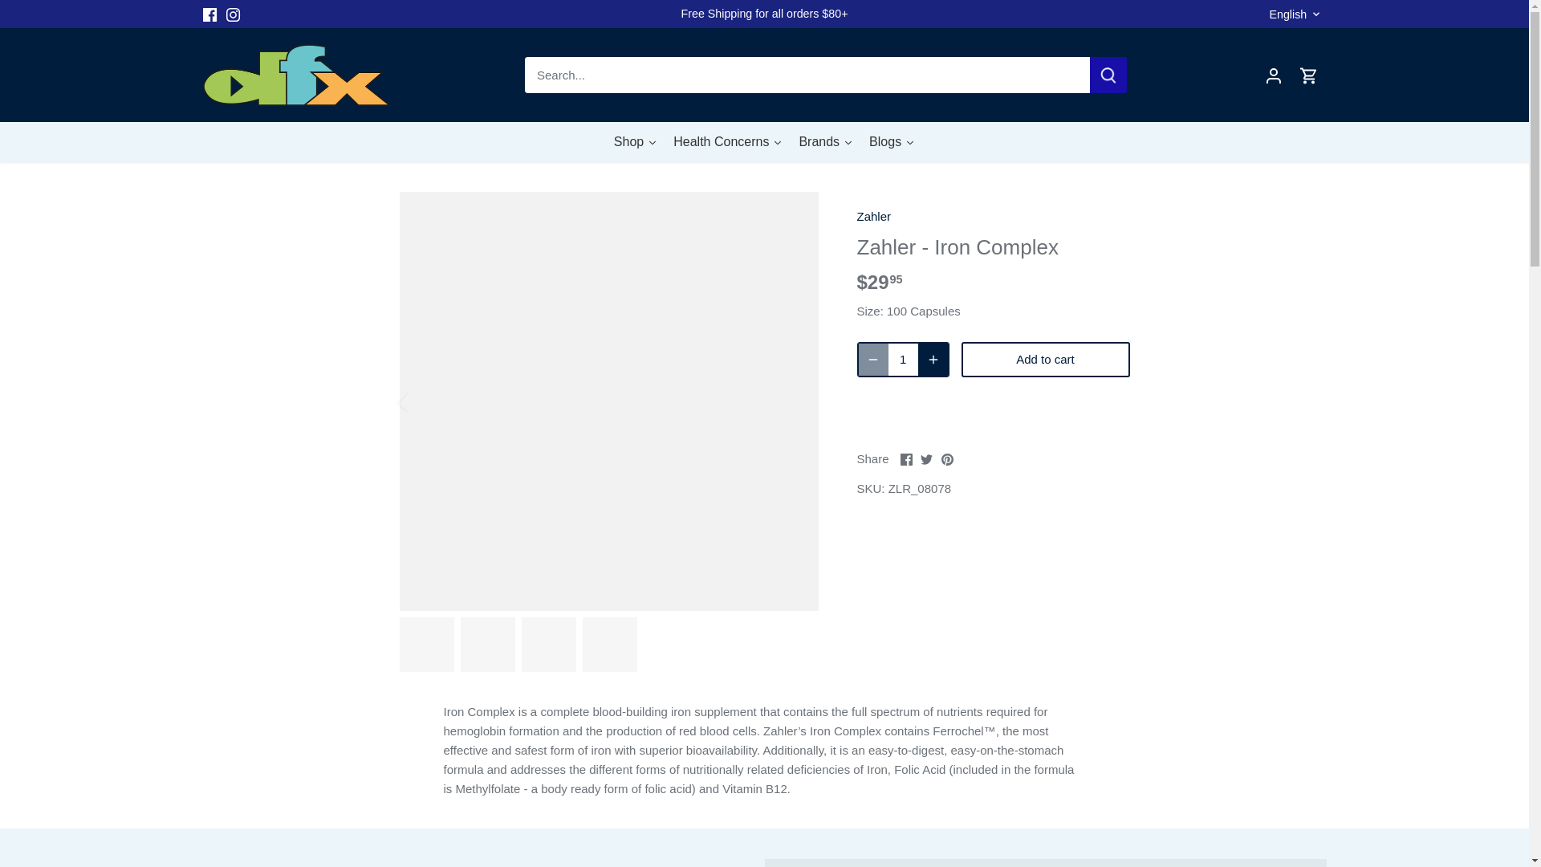  Describe the element at coordinates (947, 459) in the screenshot. I see `Pinterest` at that location.